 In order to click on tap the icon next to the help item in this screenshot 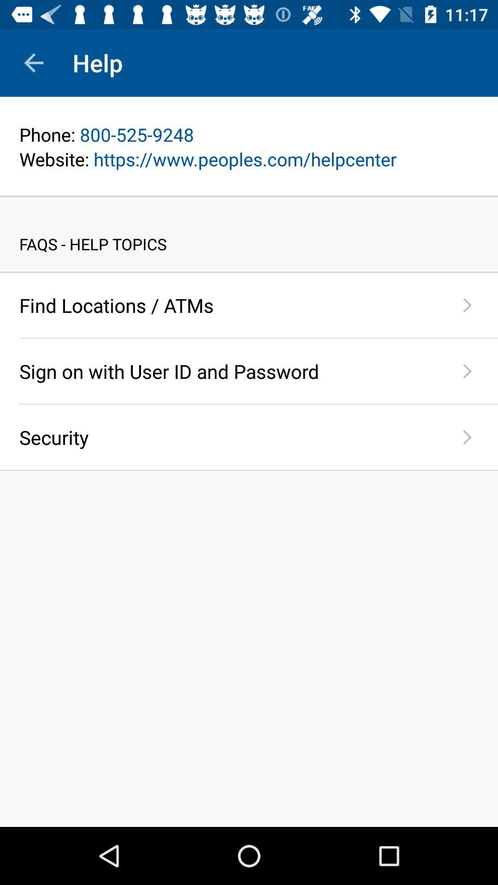, I will do `click(34, 63)`.